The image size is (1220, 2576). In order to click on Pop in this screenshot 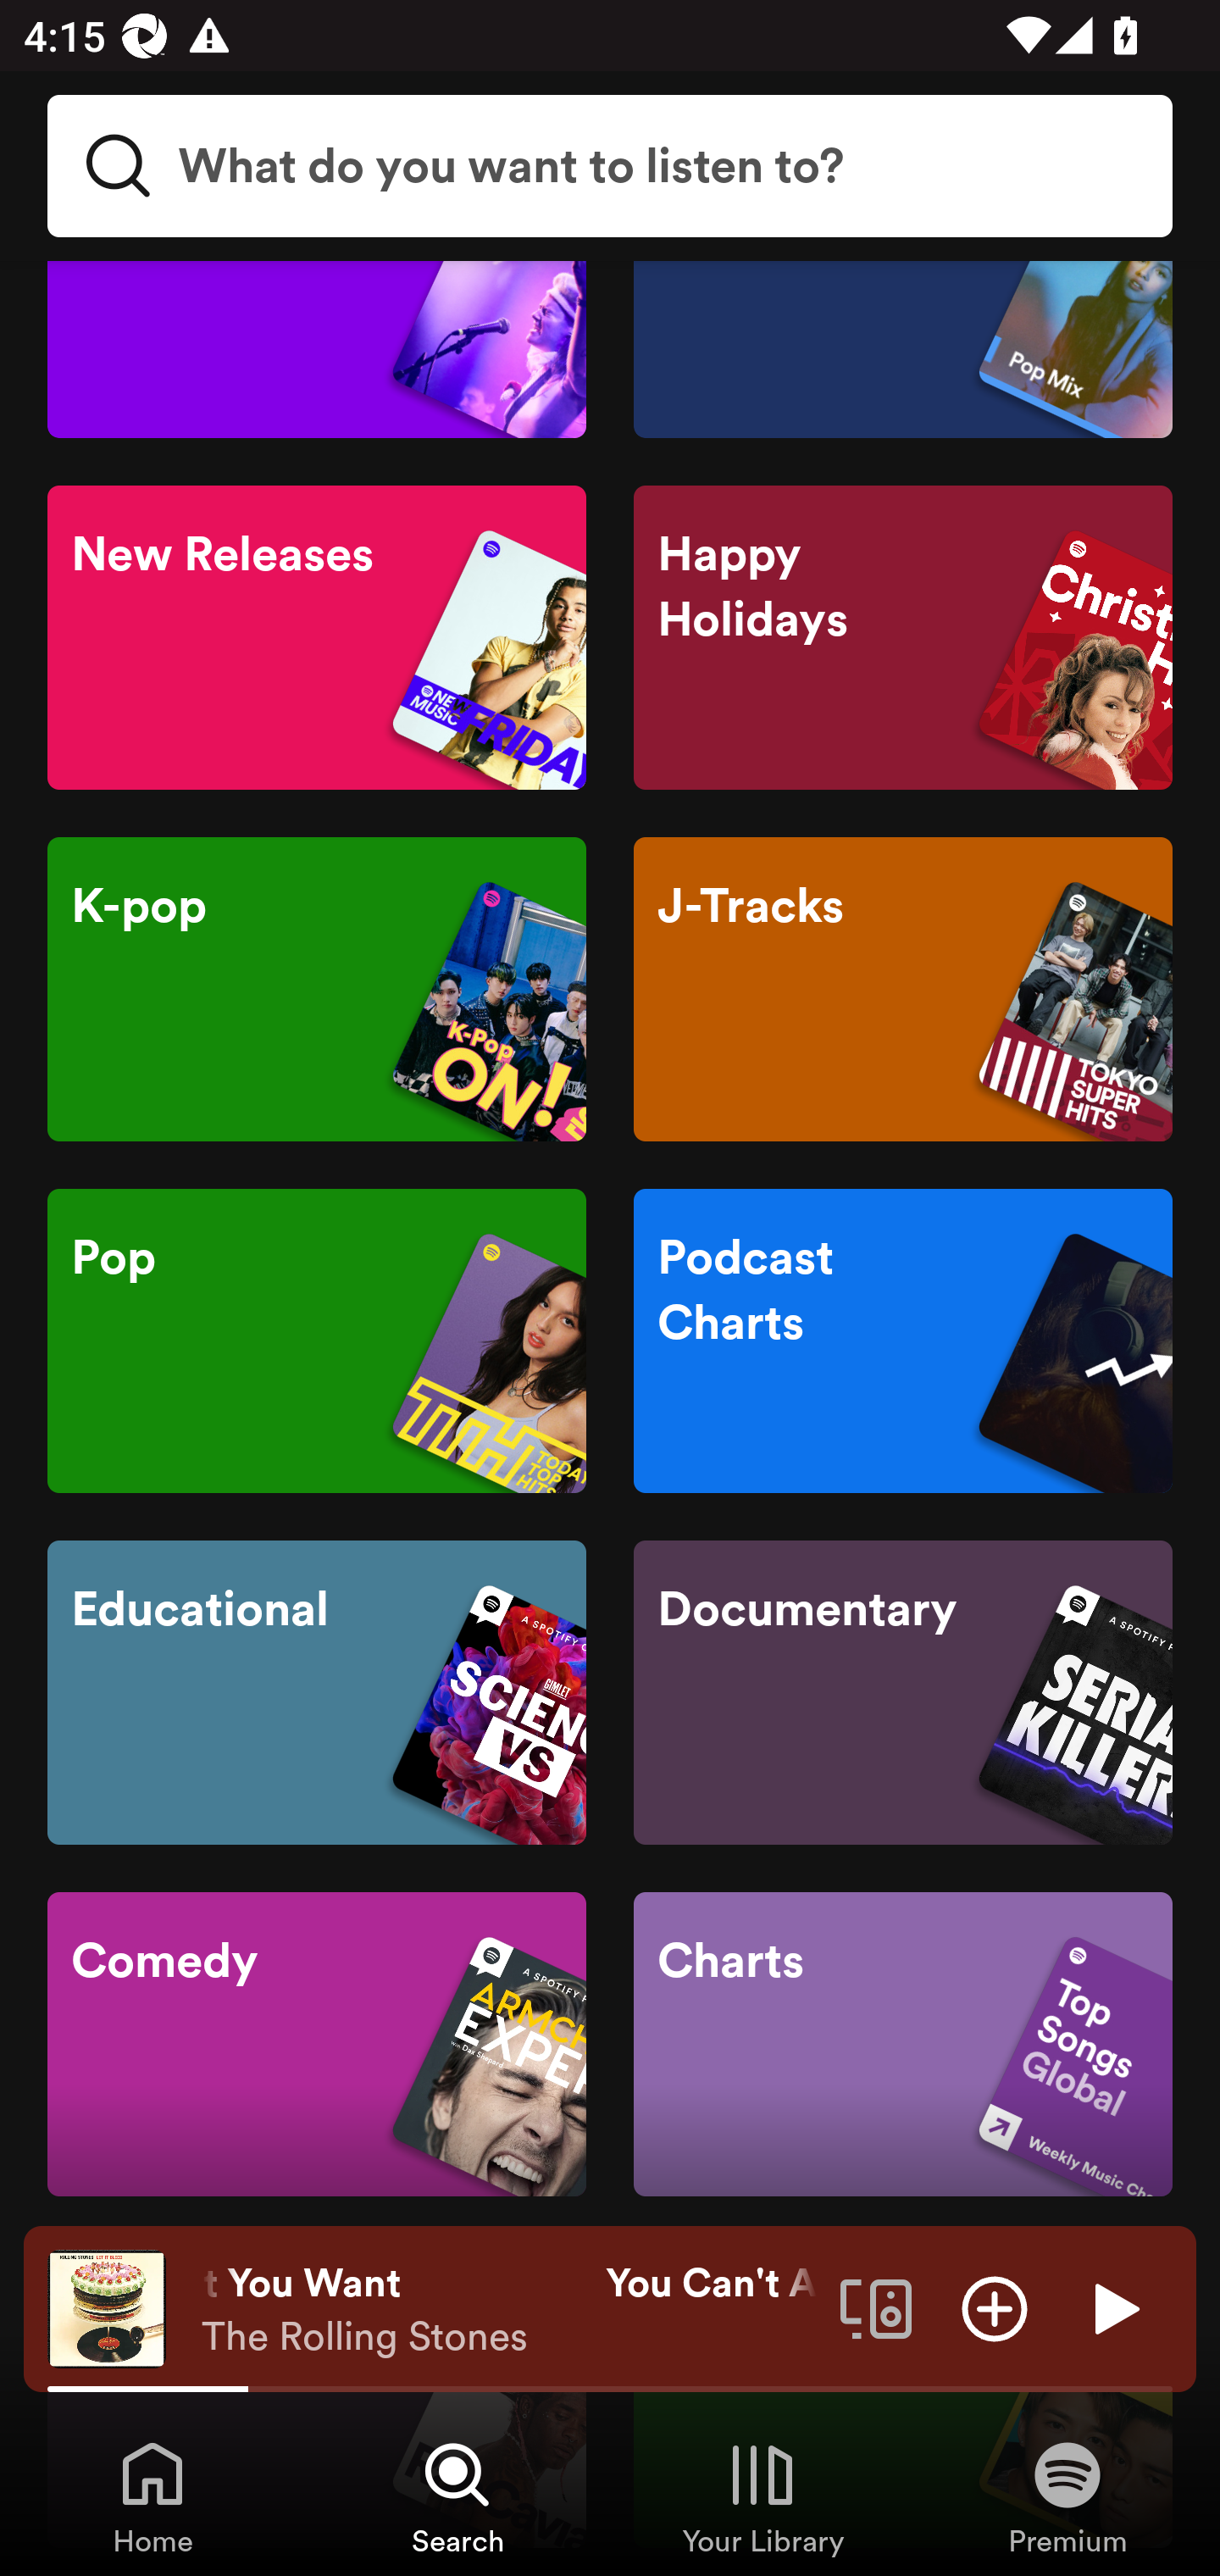, I will do `click(317, 1342)`.